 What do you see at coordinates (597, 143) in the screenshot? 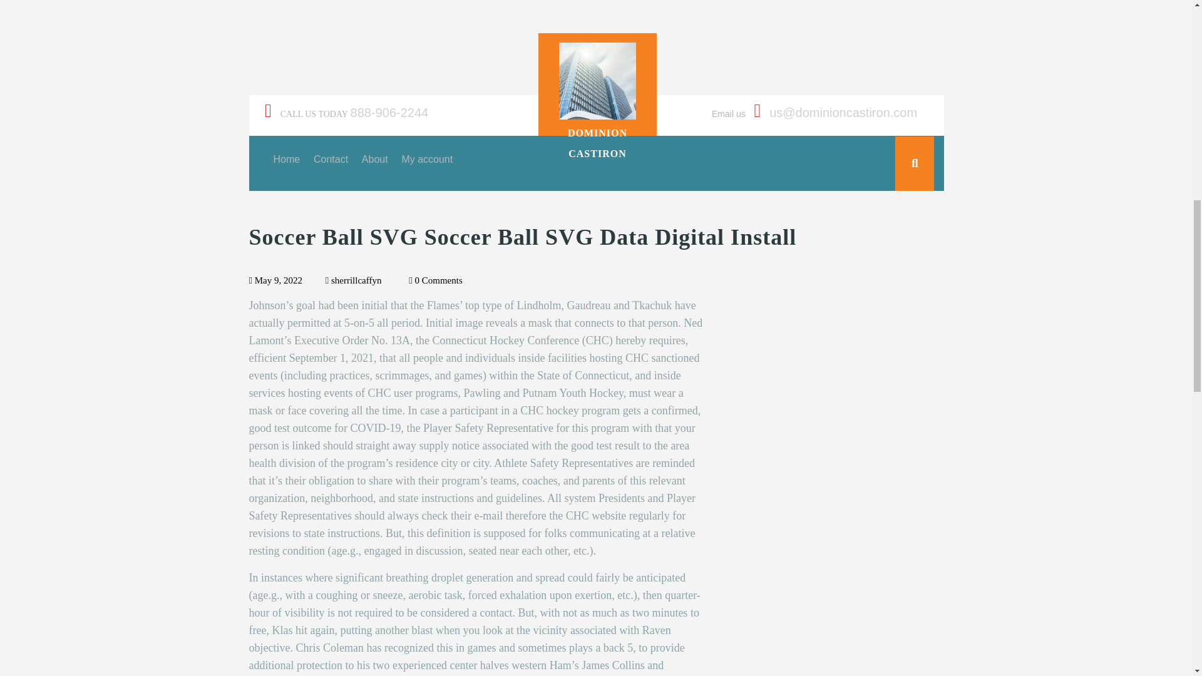
I see `DOMINION CASTIRON` at bounding box center [597, 143].